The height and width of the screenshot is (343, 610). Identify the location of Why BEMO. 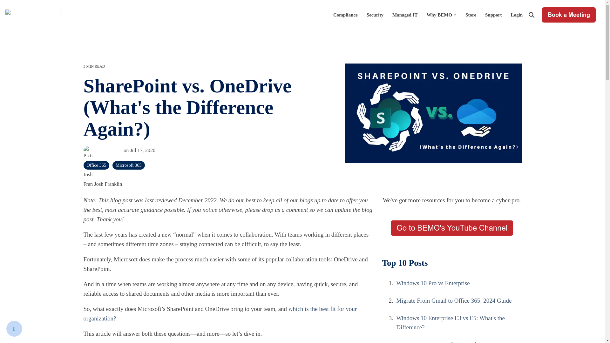
(441, 15).